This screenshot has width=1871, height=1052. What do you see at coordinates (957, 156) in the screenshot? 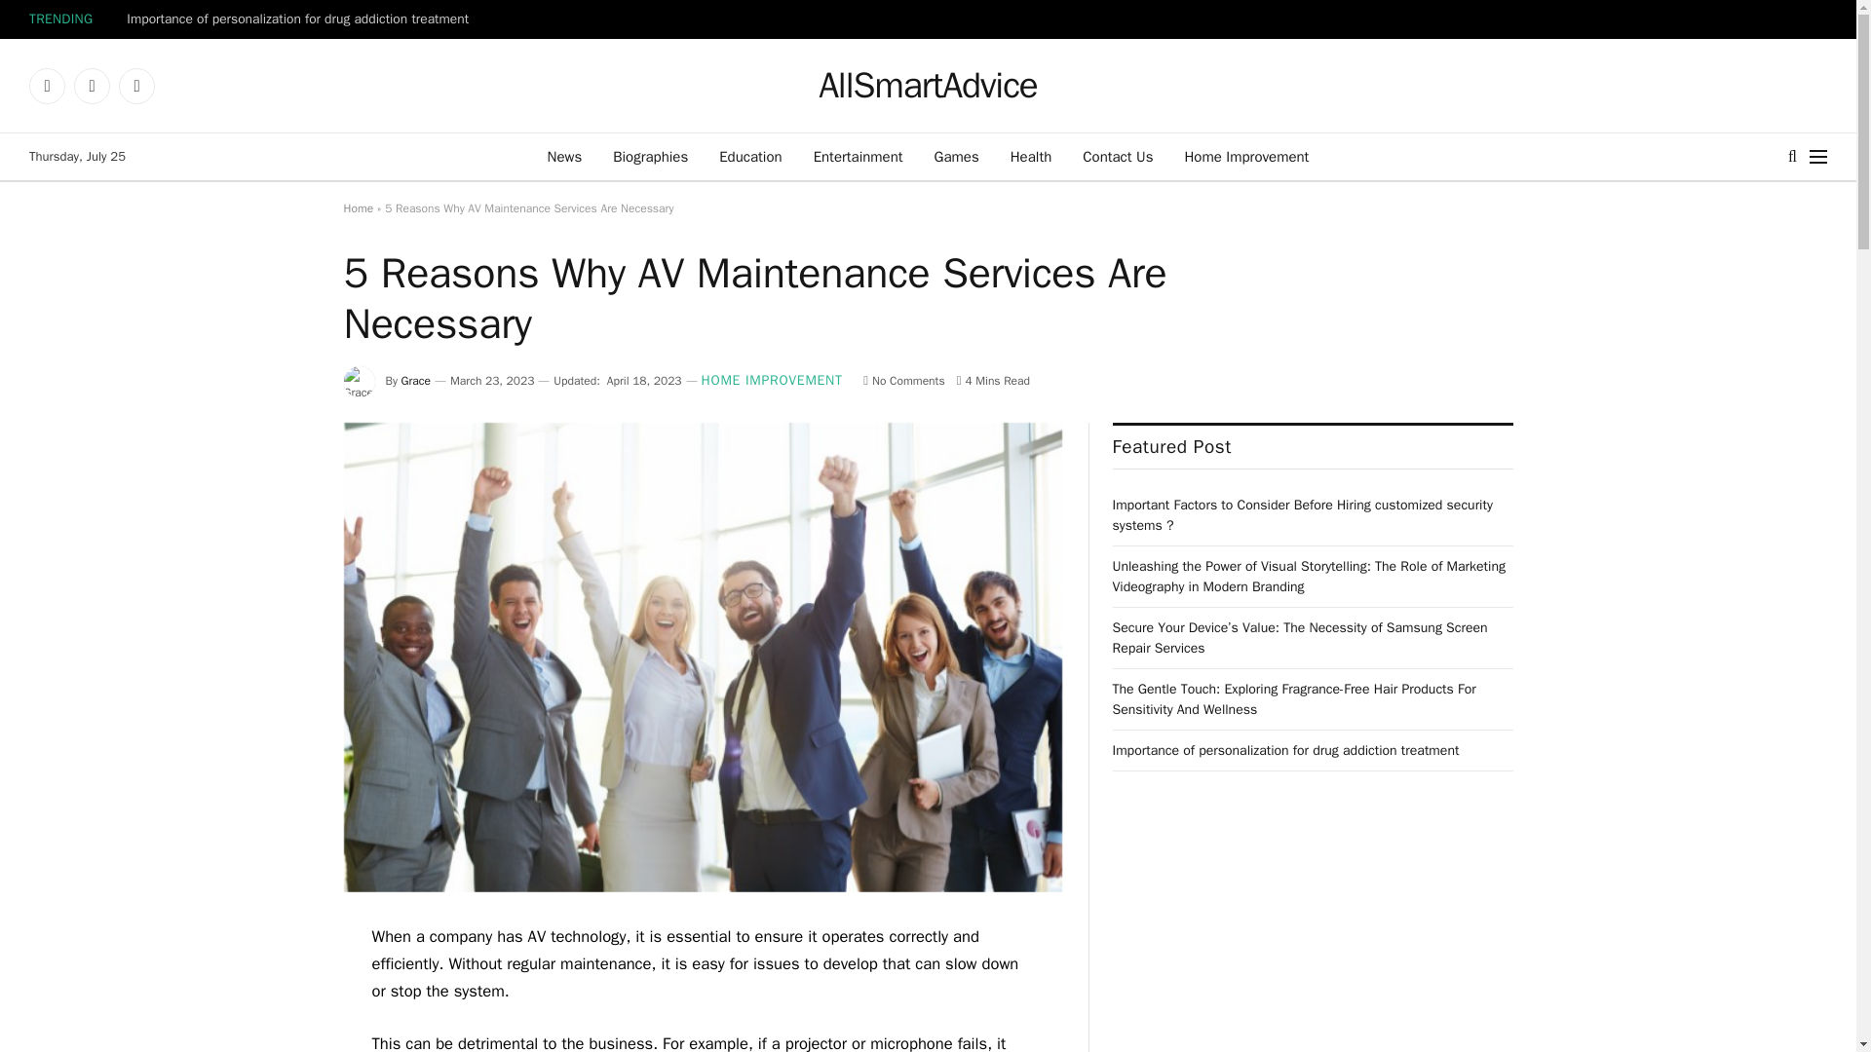
I see `Games` at bounding box center [957, 156].